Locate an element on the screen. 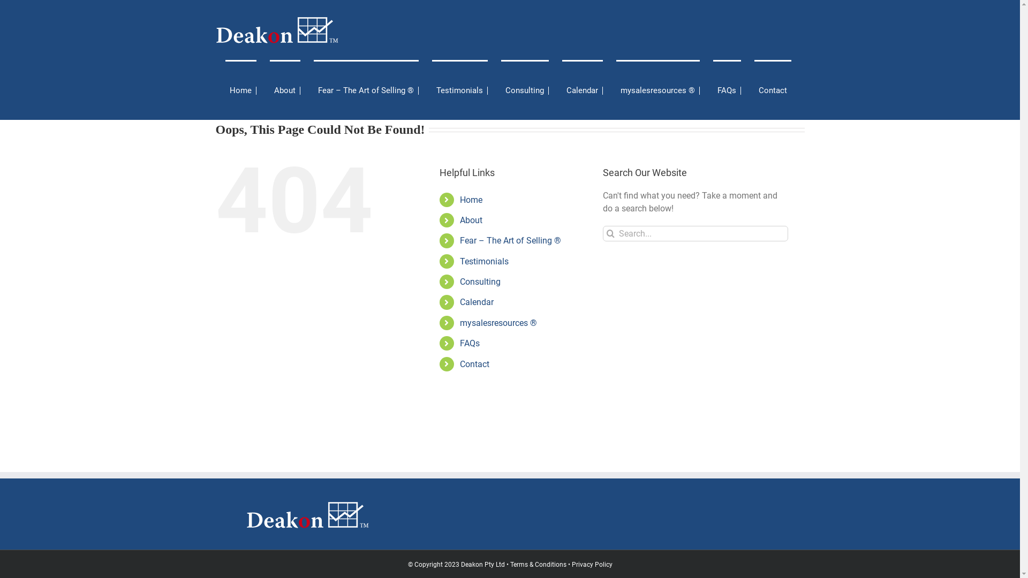  Terms & Conditions is located at coordinates (539, 565).